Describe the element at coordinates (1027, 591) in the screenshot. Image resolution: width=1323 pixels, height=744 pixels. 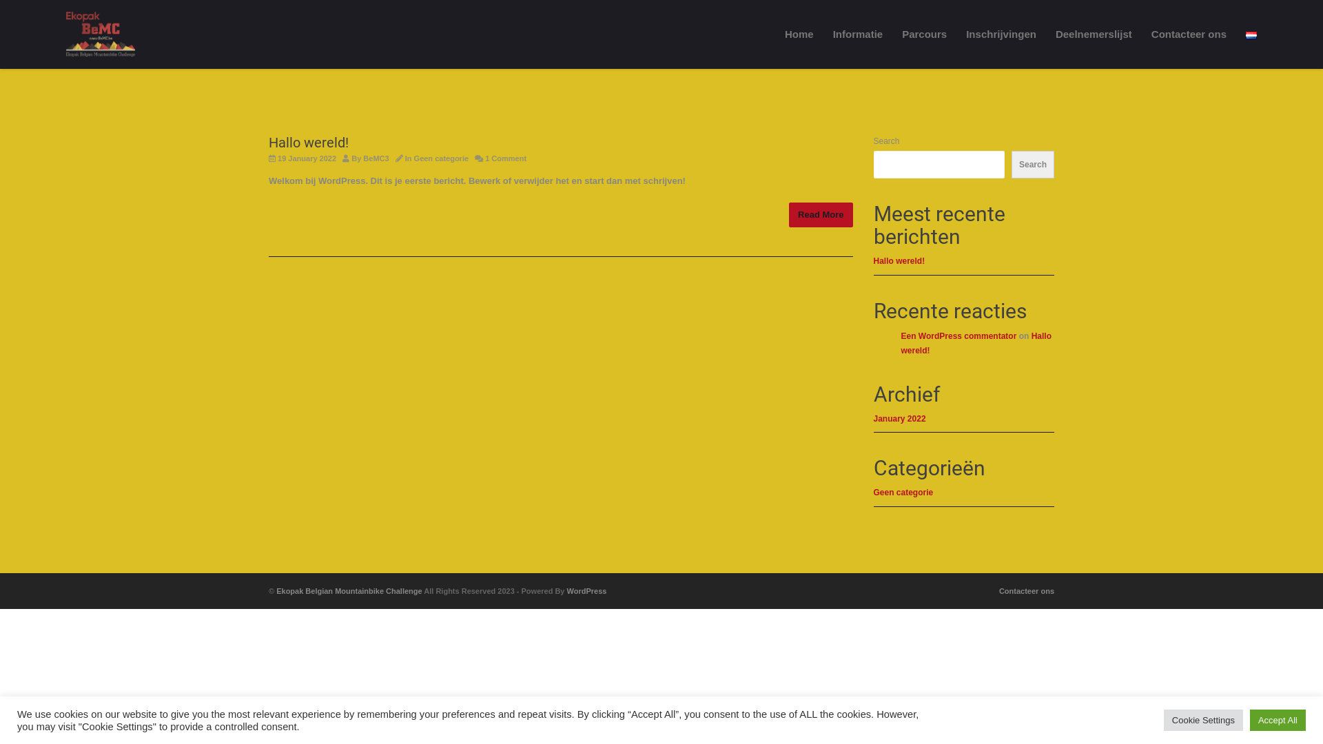
I see `Contacteer ons` at that location.